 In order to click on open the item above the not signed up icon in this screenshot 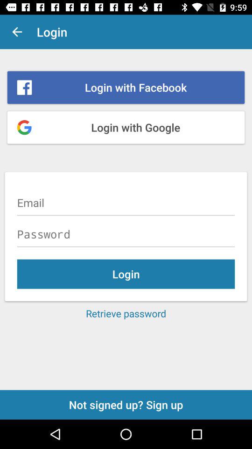, I will do `click(126, 313)`.